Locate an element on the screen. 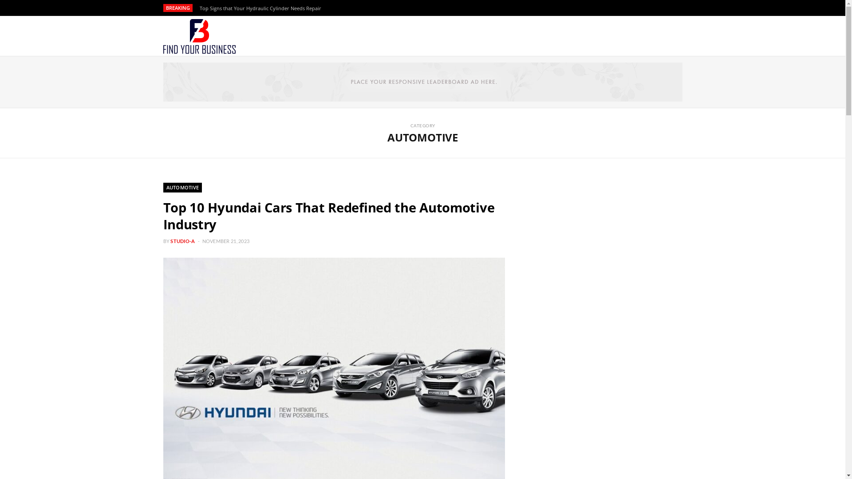  STUDIO-A is located at coordinates (183, 241).